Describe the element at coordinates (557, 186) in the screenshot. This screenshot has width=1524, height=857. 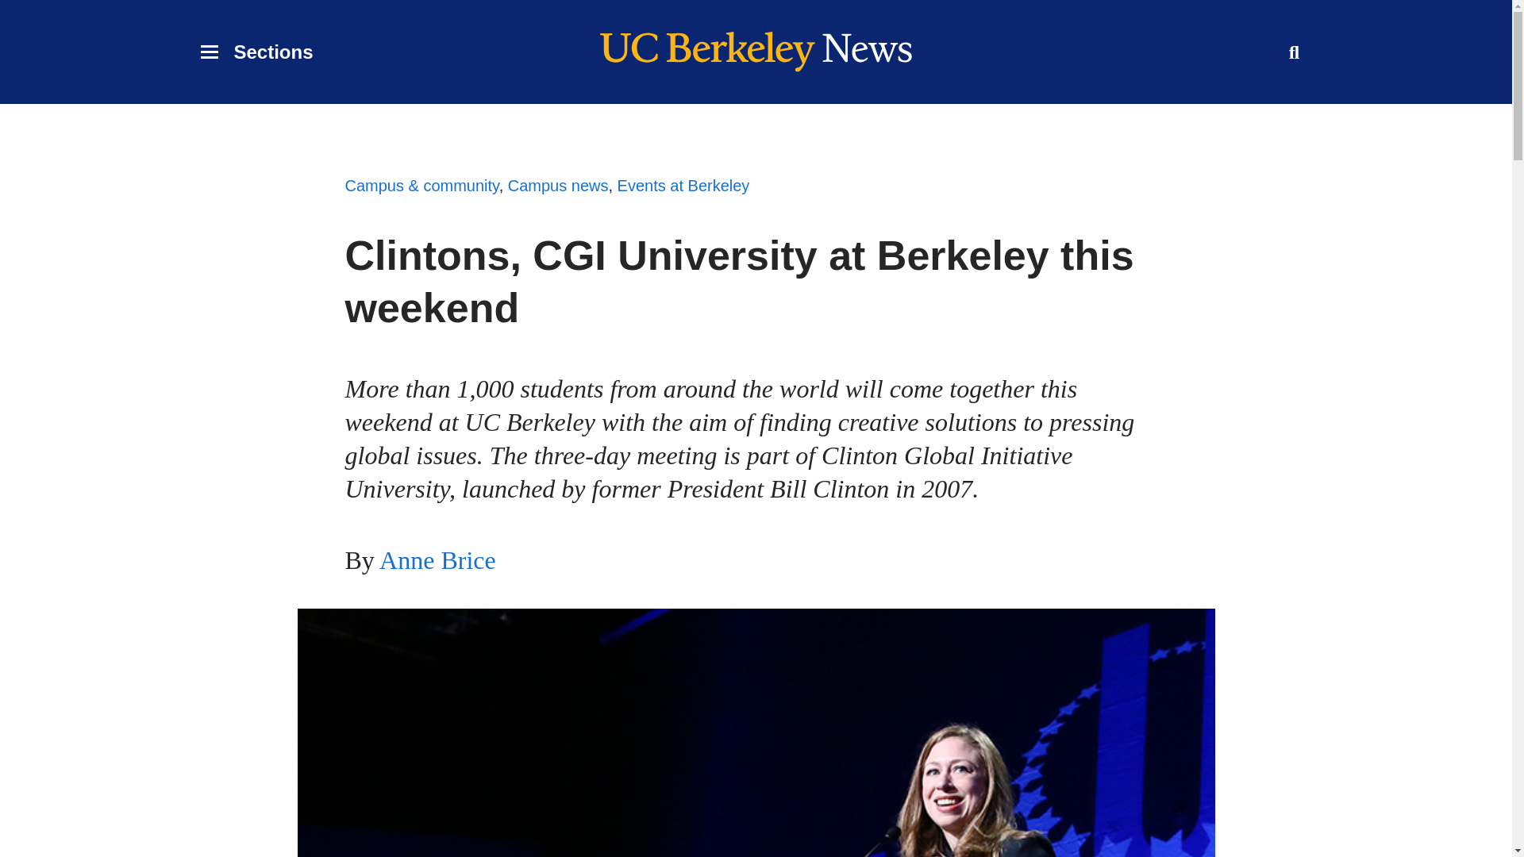
I see `Events at Berkeley` at that location.